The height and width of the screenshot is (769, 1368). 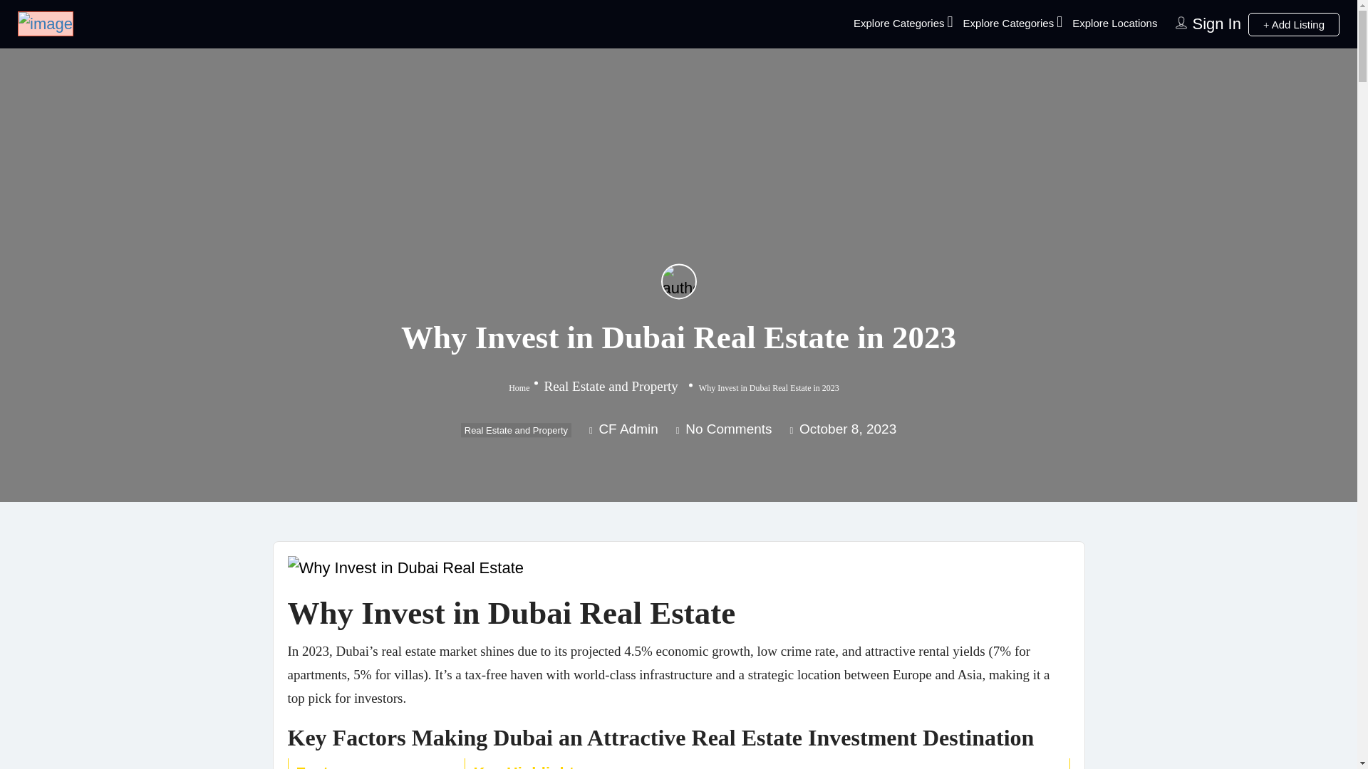 What do you see at coordinates (1114, 23) in the screenshot?
I see `Explore Locations` at bounding box center [1114, 23].